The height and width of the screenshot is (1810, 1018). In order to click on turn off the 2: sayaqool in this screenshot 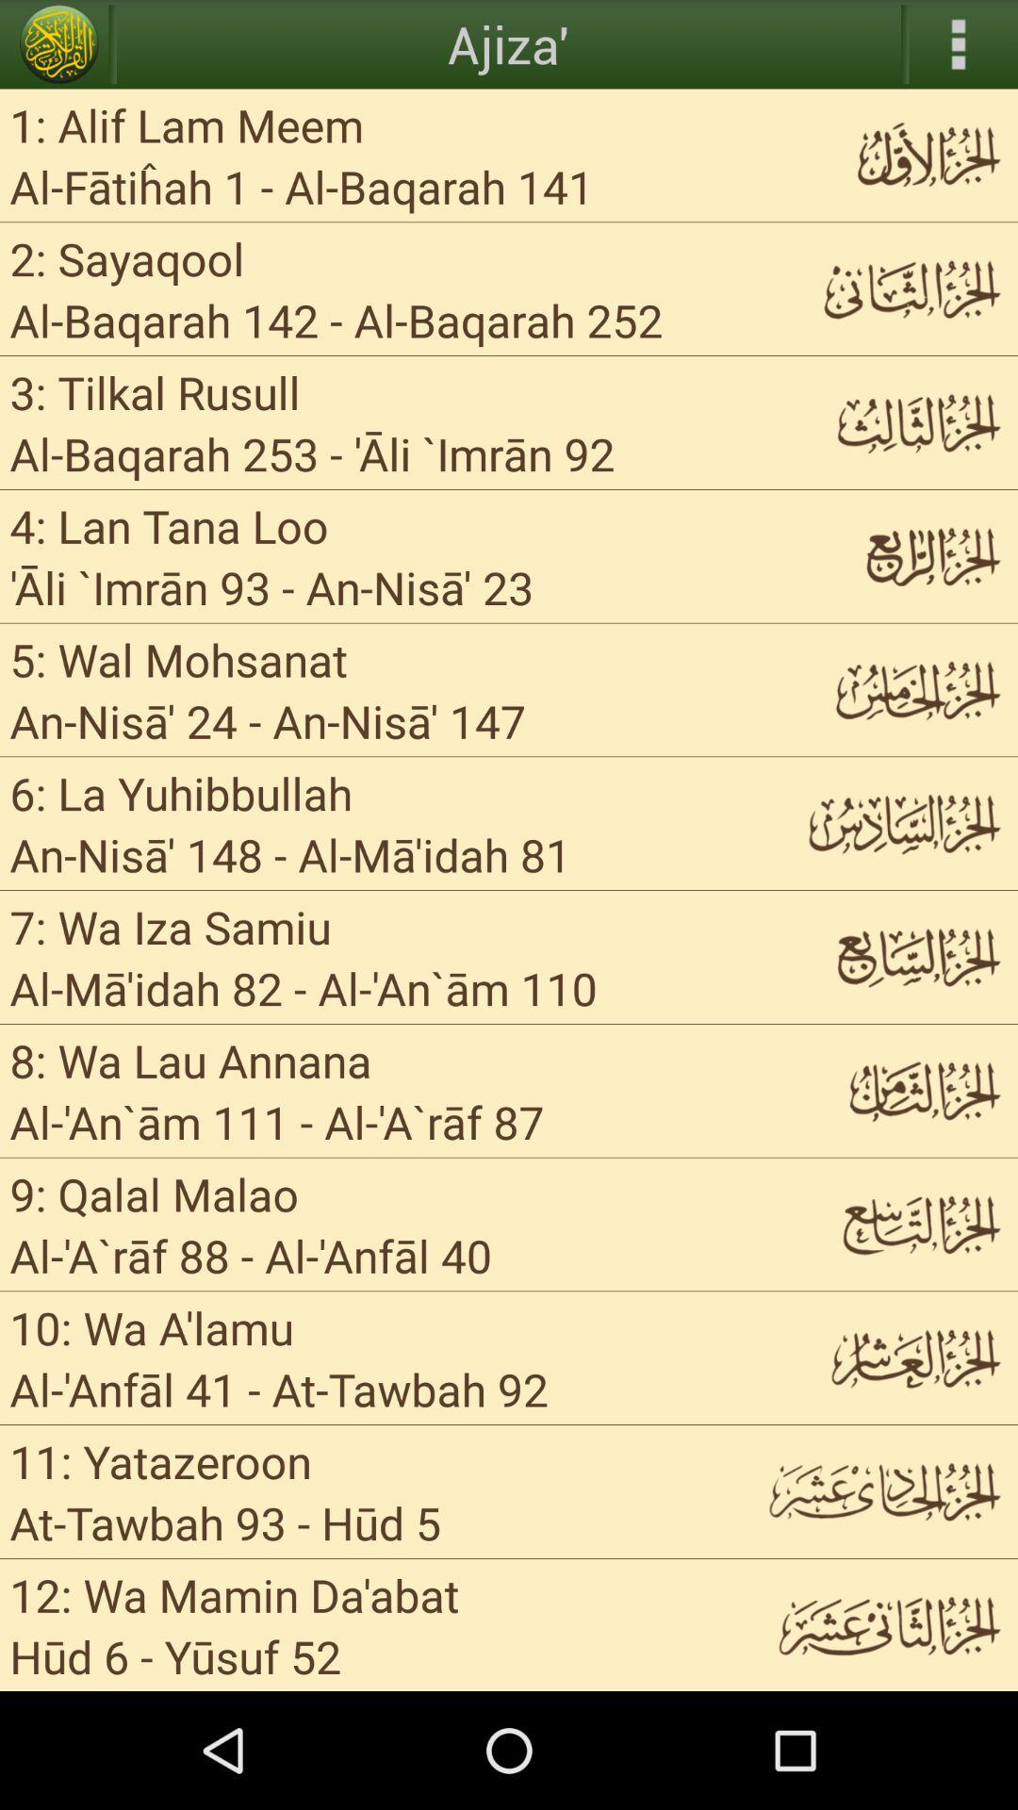, I will do `click(126, 258)`.